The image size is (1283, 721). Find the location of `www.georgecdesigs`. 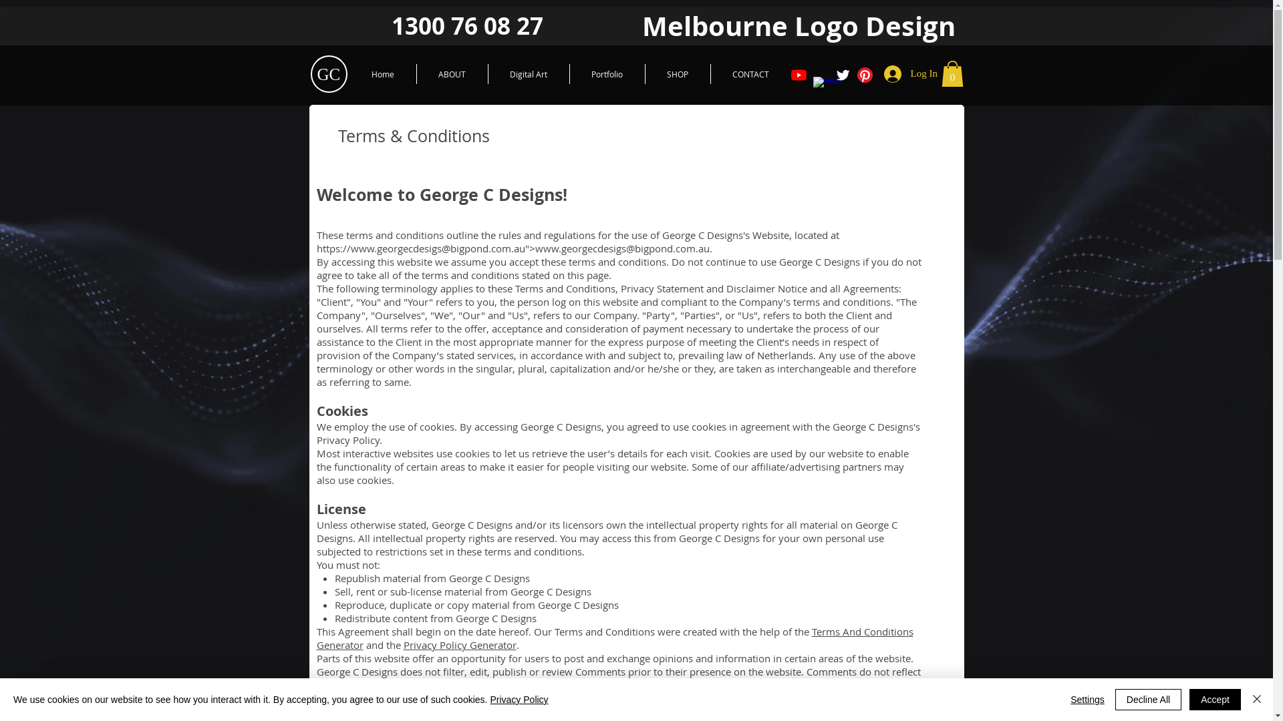

www.georgecdesigs is located at coordinates (580, 248).